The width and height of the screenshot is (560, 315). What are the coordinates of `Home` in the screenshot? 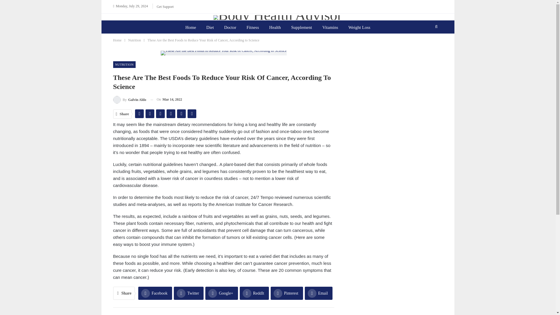 It's located at (190, 27).